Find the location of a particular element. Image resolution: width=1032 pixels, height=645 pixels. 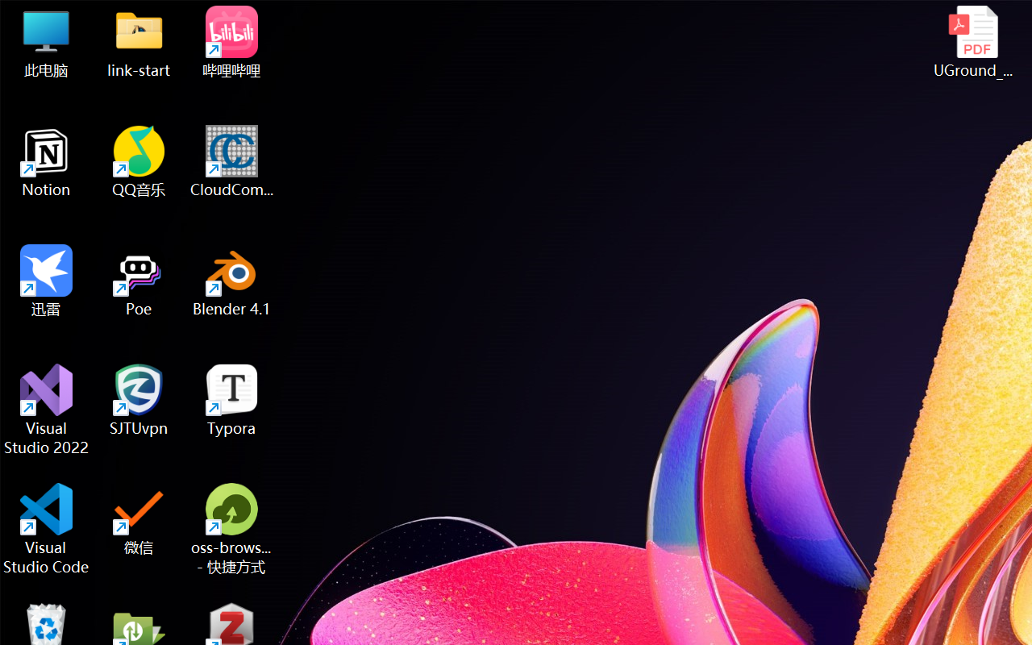

Visual Studio 2022 is located at coordinates (47, 410).